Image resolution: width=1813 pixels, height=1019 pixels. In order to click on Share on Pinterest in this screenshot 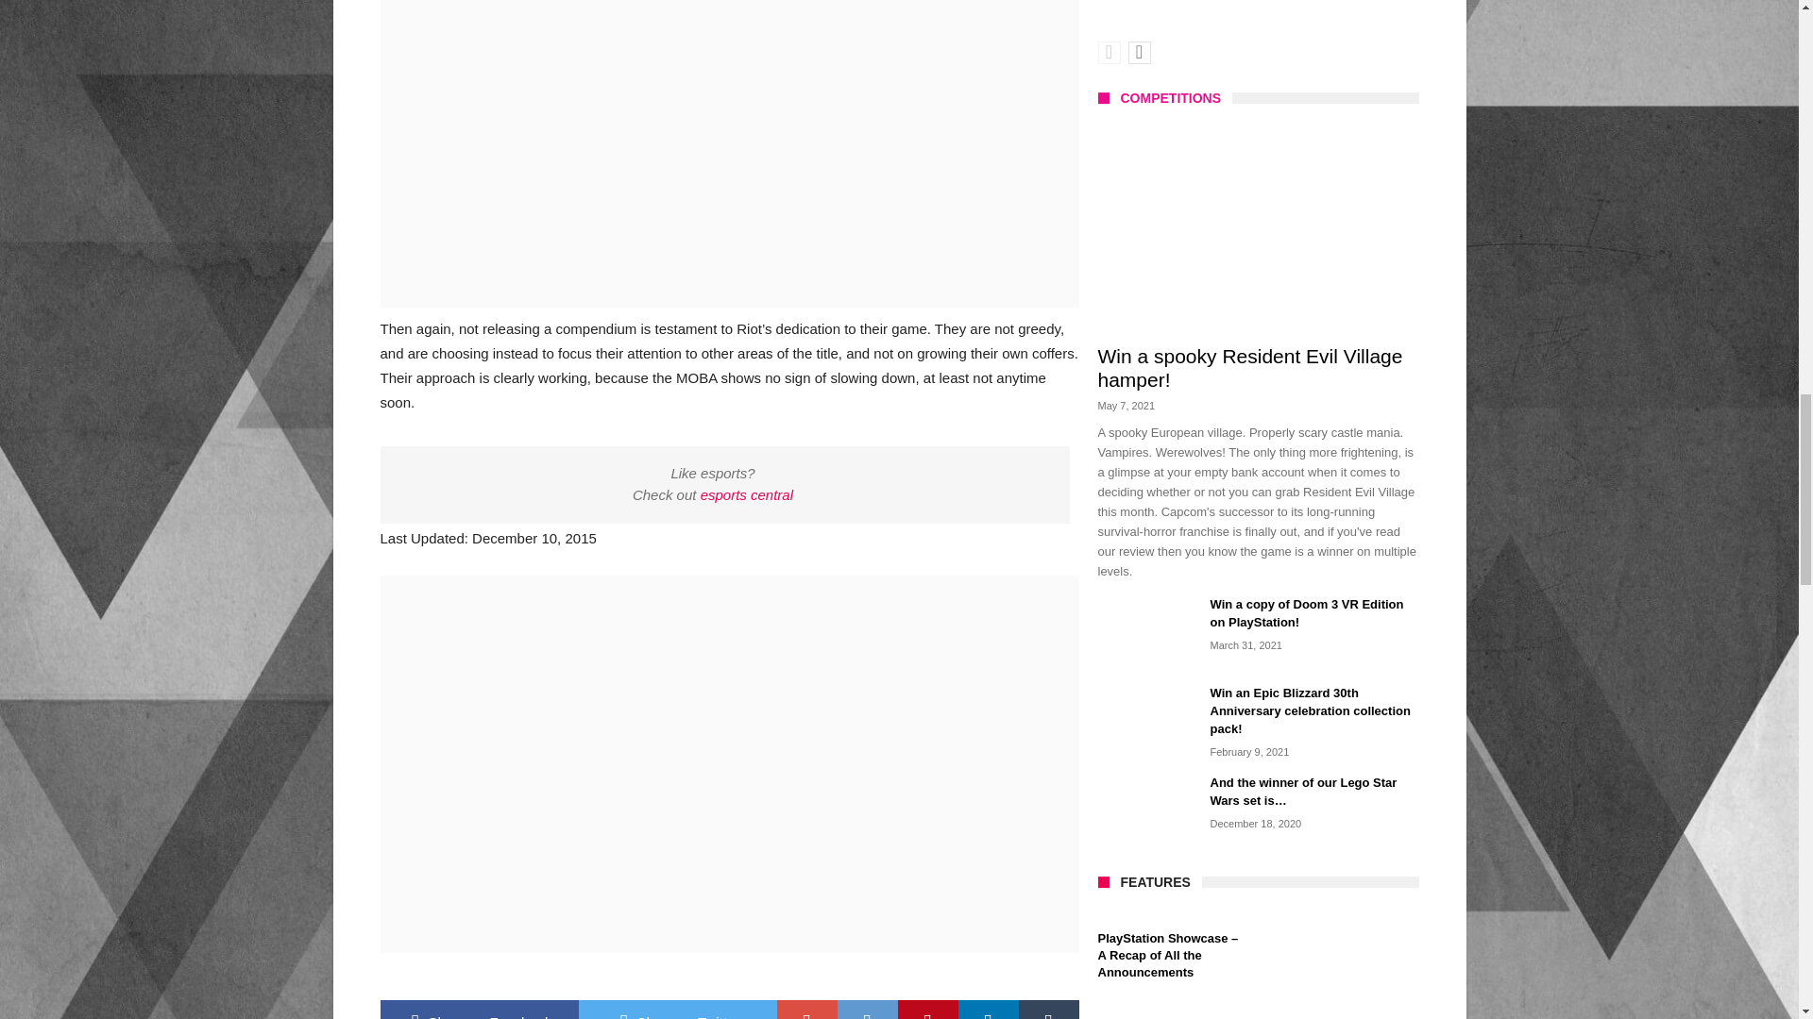, I will do `click(927, 1010)`.